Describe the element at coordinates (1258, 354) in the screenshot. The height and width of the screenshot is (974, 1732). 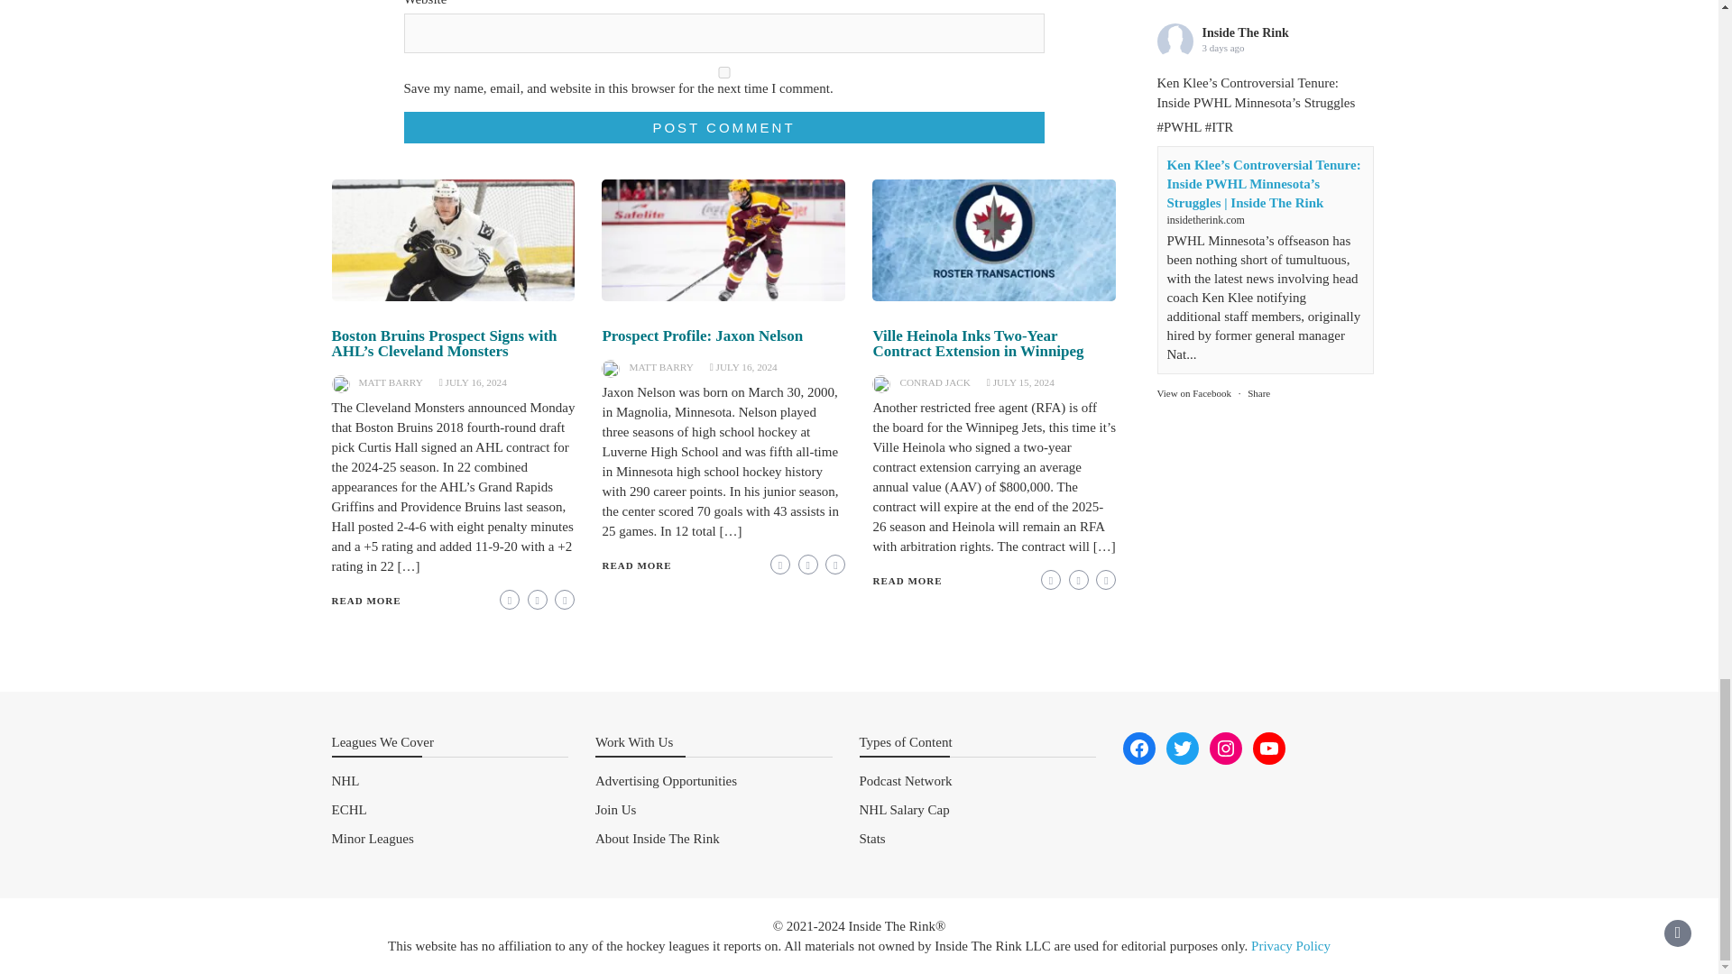
I see `Share` at that location.